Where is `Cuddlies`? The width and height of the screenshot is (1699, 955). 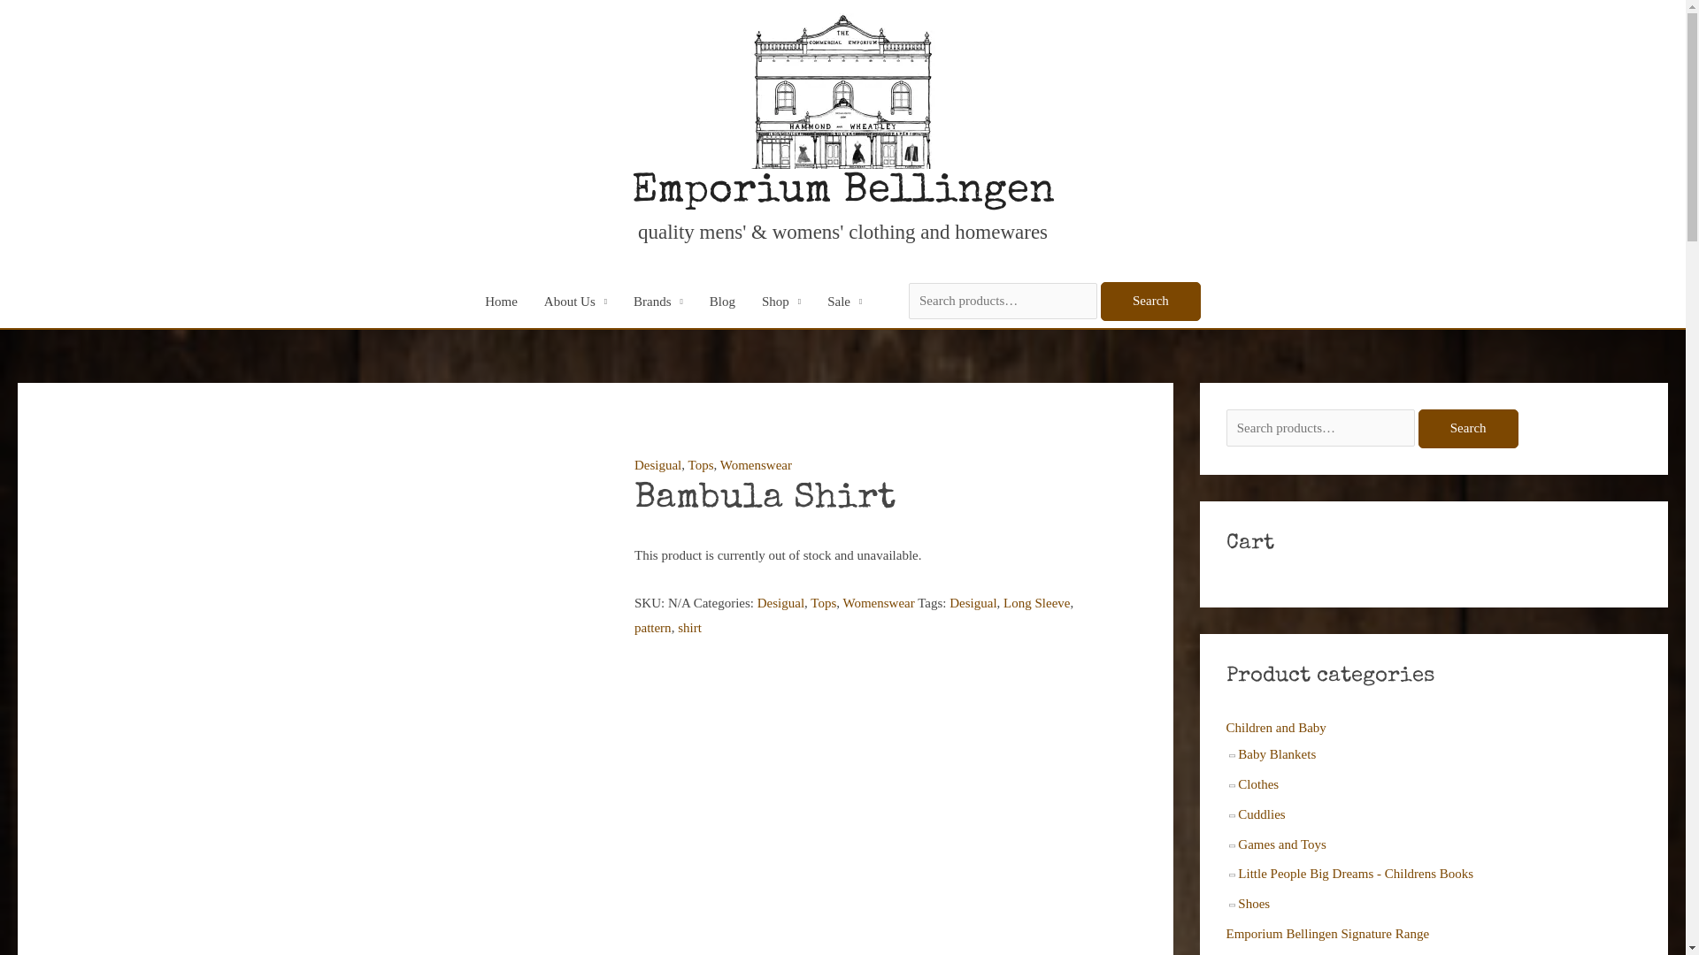
Cuddlies is located at coordinates (1262, 814).